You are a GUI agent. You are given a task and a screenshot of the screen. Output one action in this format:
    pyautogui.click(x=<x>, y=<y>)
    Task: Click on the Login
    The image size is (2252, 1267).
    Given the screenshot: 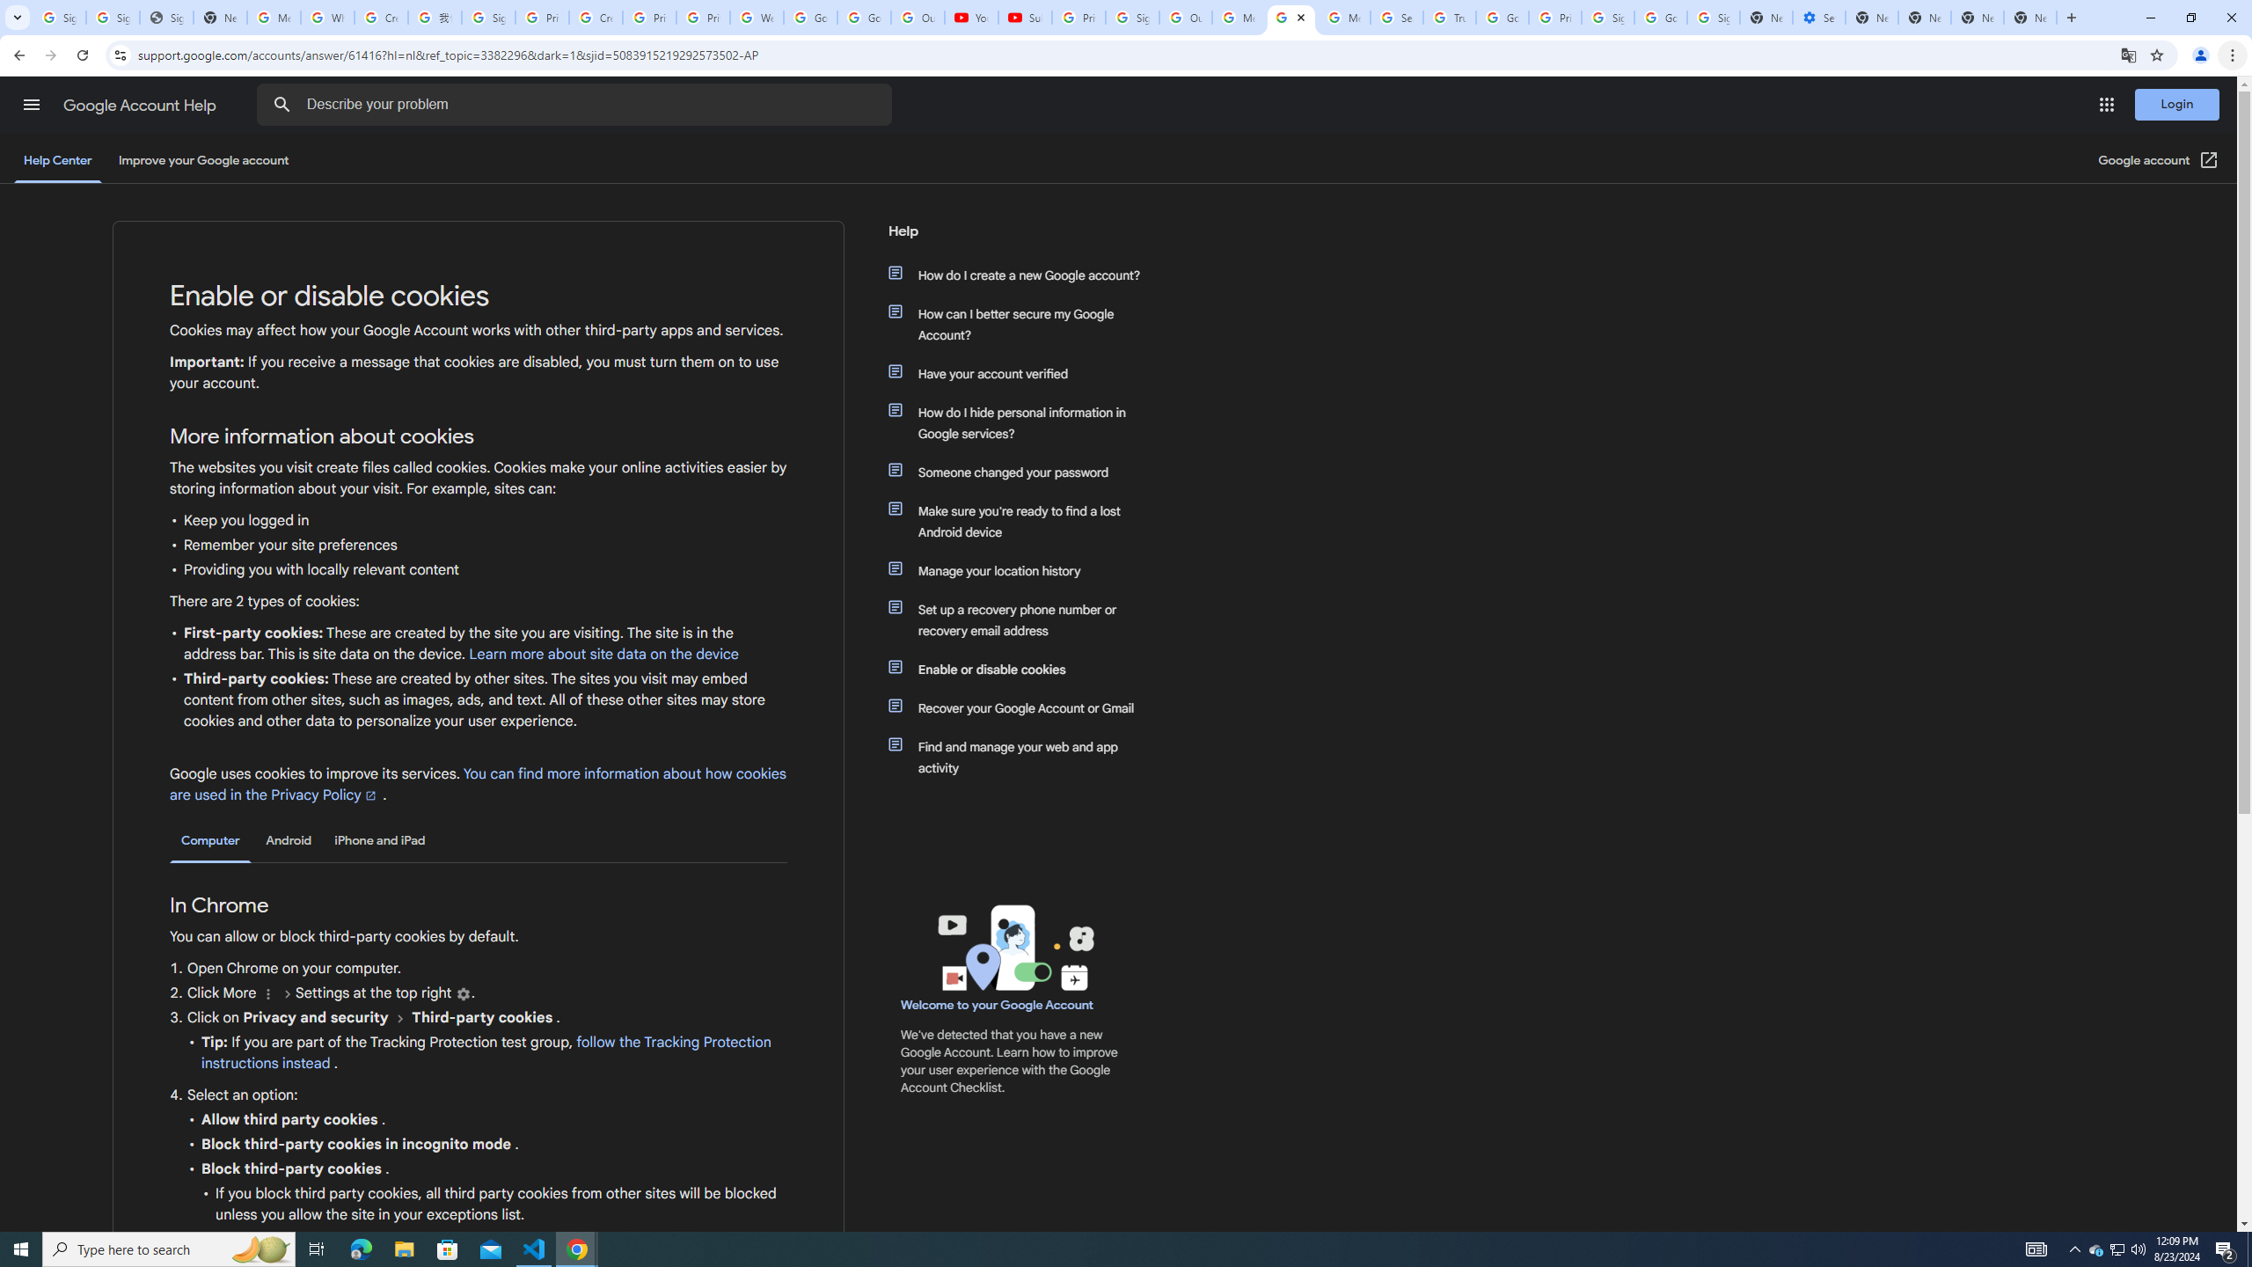 What is the action you would take?
    pyautogui.click(x=2177, y=104)
    